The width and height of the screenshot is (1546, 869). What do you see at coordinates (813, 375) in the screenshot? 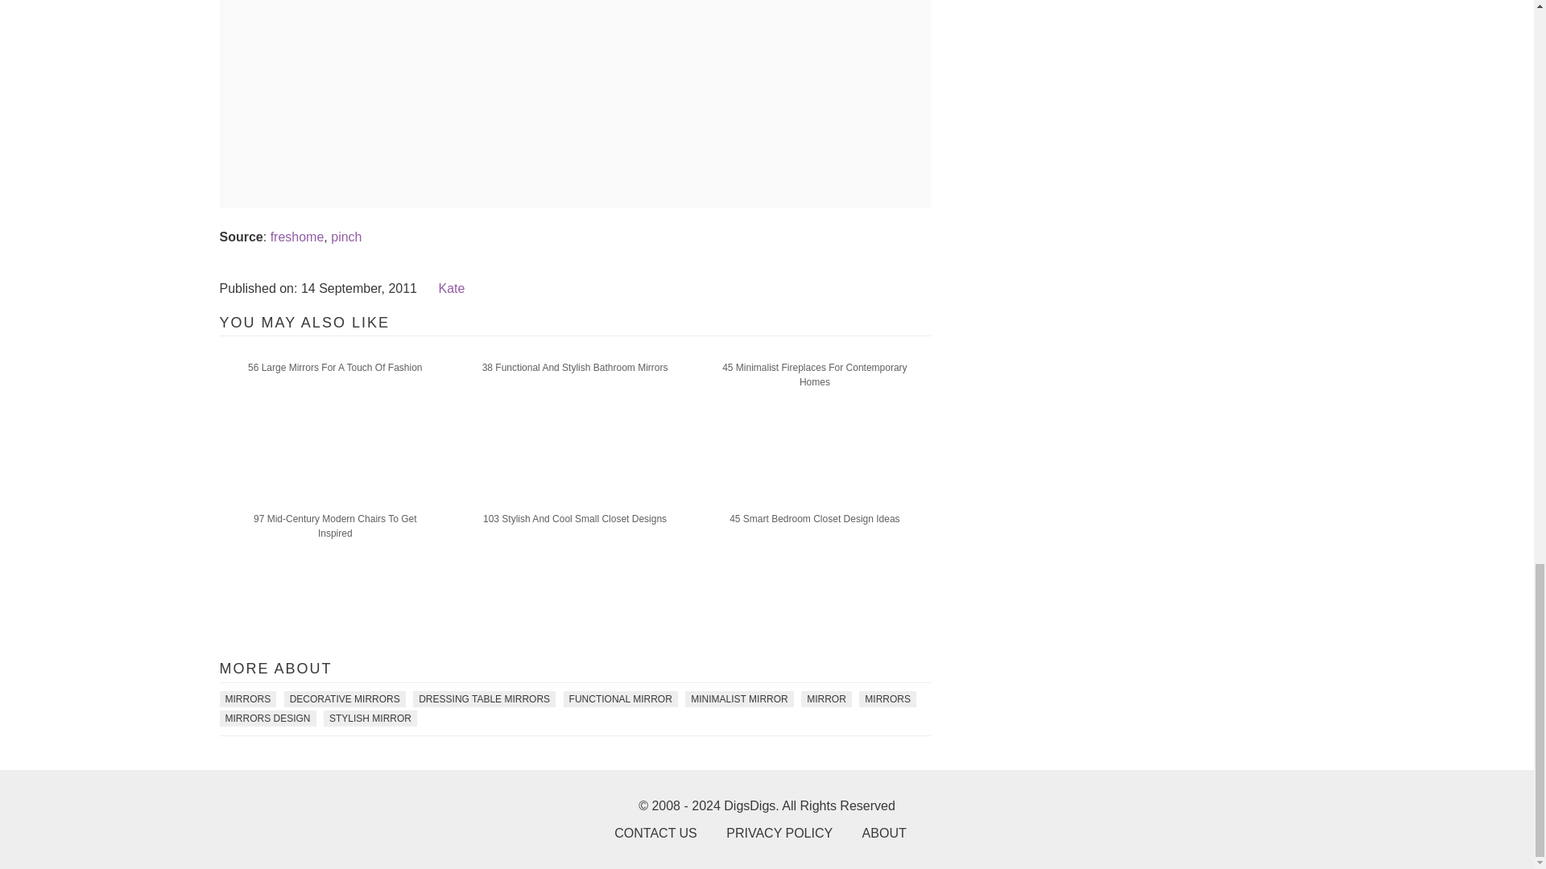
I see `45 Minimalist Fireplaces For Contemporary Homes` at bounding box center [813, 375].